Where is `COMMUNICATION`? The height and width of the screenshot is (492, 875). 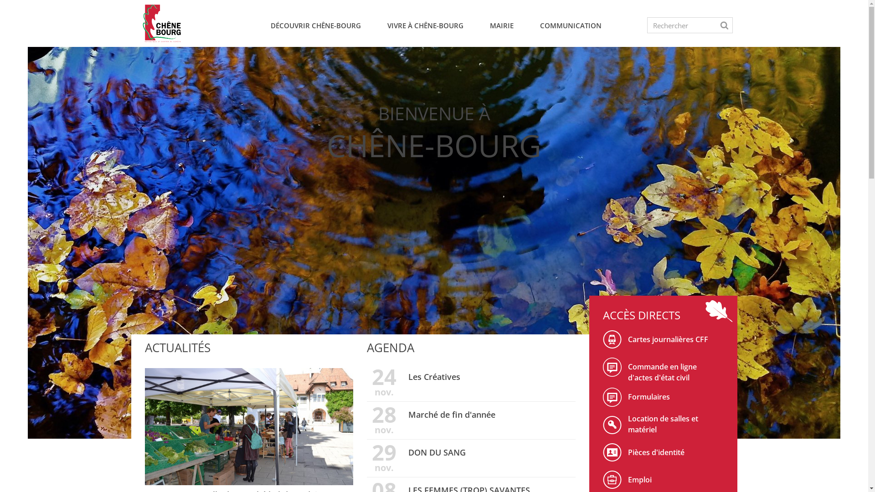 COMMUNICATION is located at coordinates (571, 28).